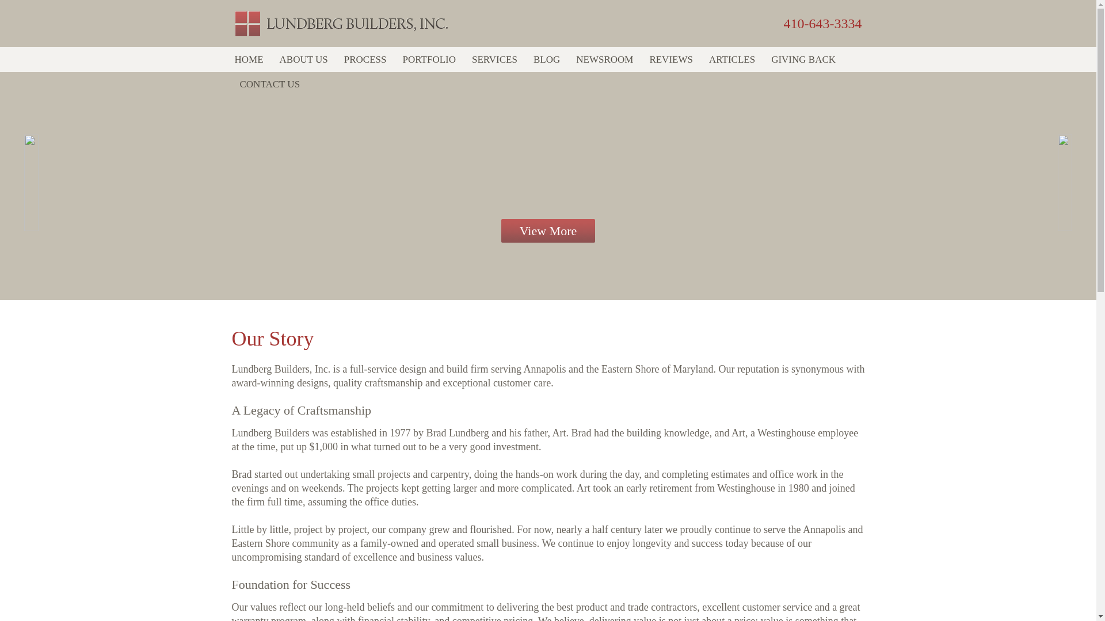  Describe the element at coordinates (365, 60) in the screenshot. I see `PROCESS` at that location.